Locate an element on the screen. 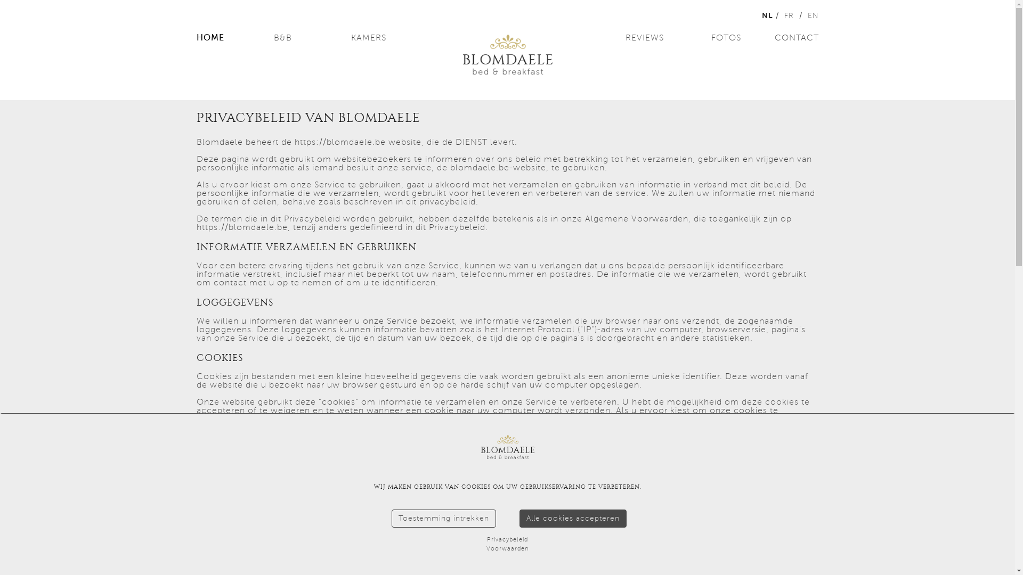  EN is located at coordinates (813, 16).